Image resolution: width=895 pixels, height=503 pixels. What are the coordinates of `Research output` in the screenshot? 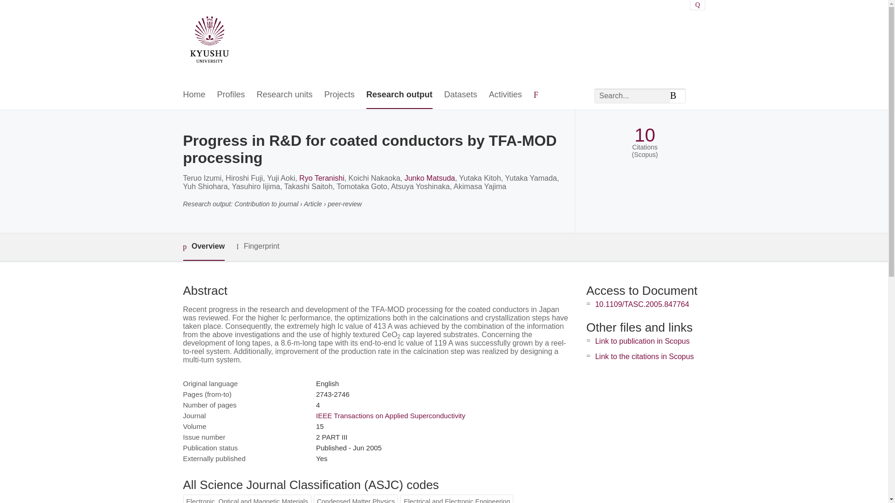 It's located at (399, 95).